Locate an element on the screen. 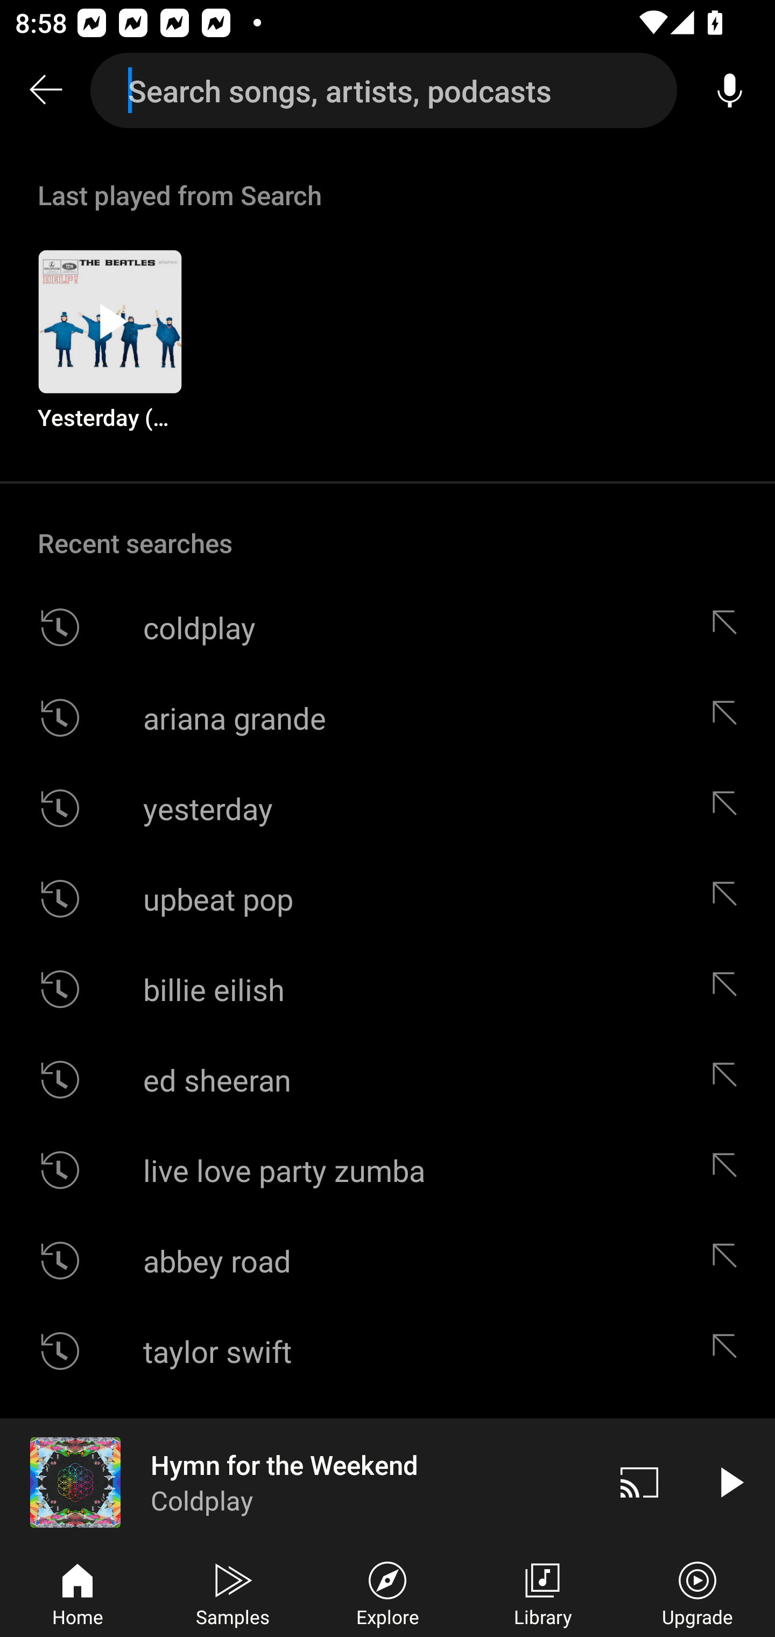  Edit suggestion abbey road is located at coordinates (729, 1260).